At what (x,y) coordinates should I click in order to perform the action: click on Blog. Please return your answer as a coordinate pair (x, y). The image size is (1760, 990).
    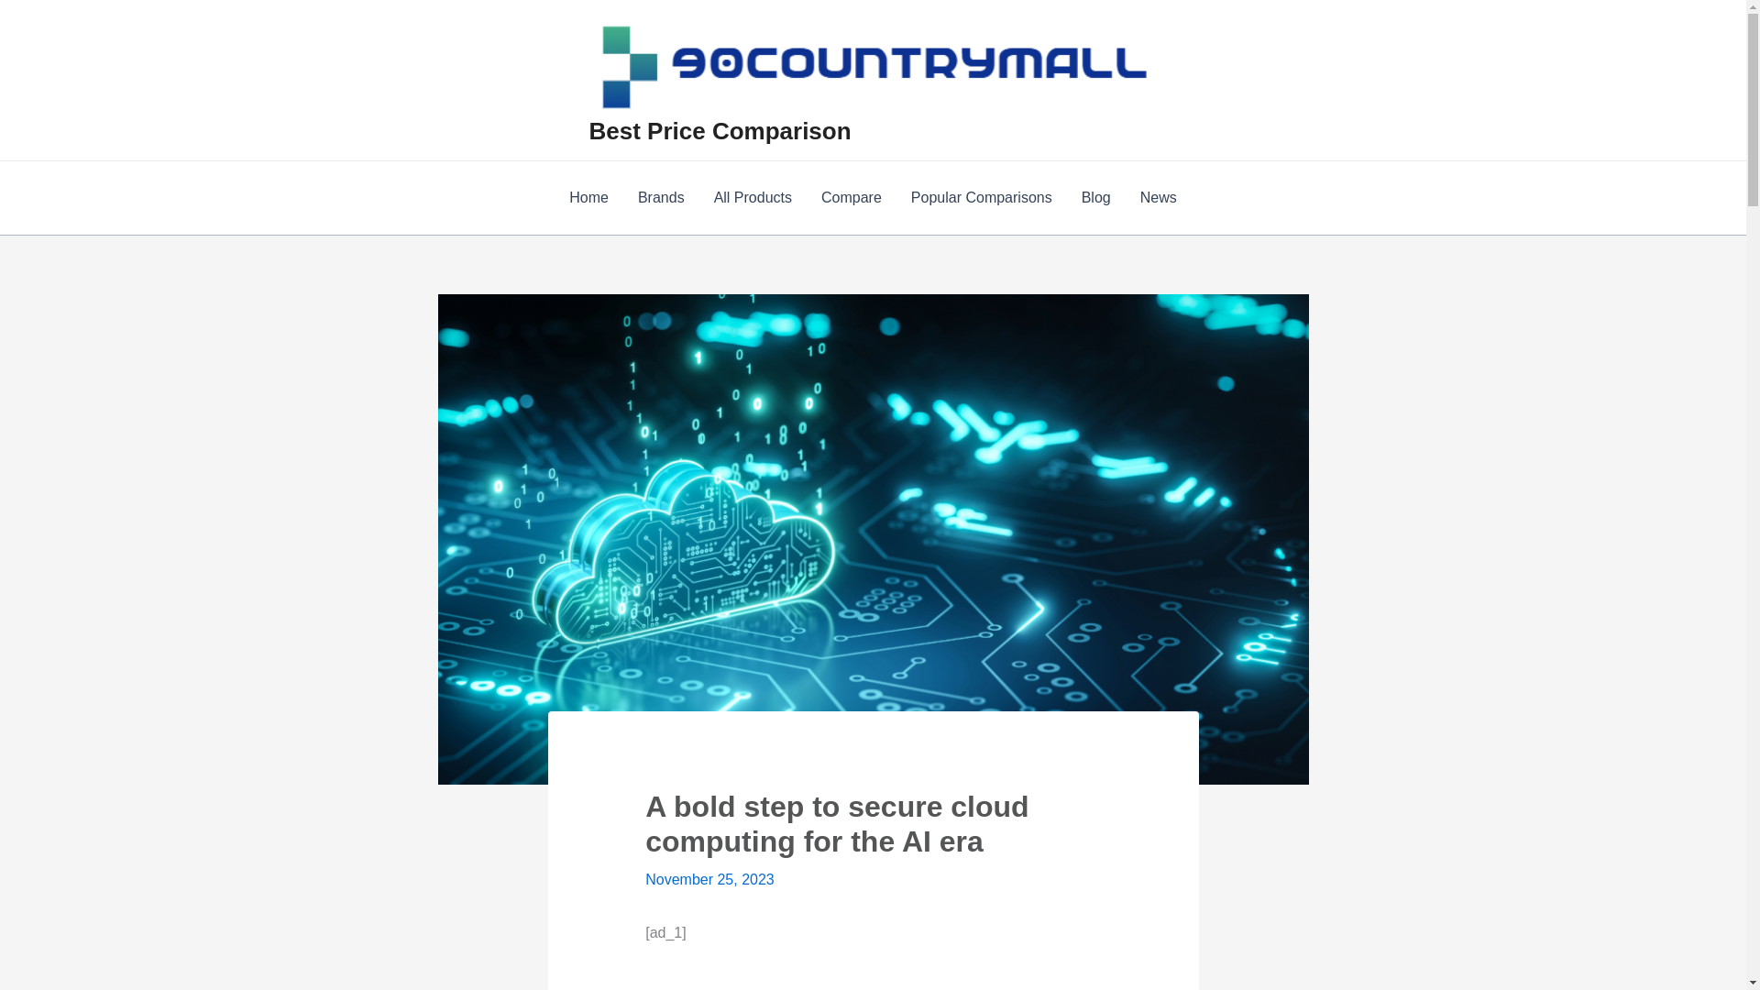
    Looking at the image, I should click on (1096, 198).